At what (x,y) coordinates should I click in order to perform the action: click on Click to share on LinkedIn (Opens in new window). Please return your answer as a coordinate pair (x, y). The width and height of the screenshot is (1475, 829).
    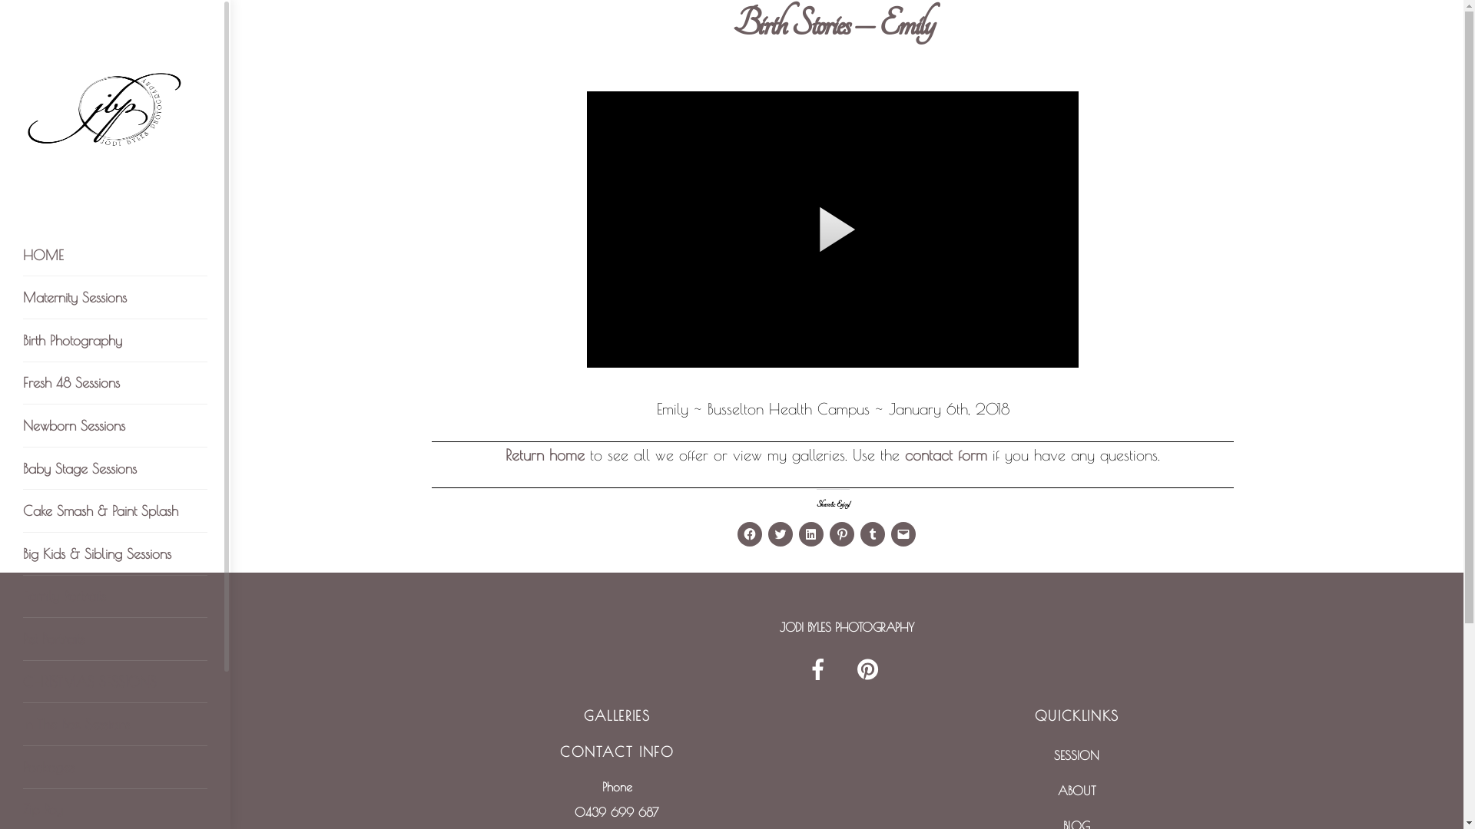
    Looking at the image, I should click on (811, 534).